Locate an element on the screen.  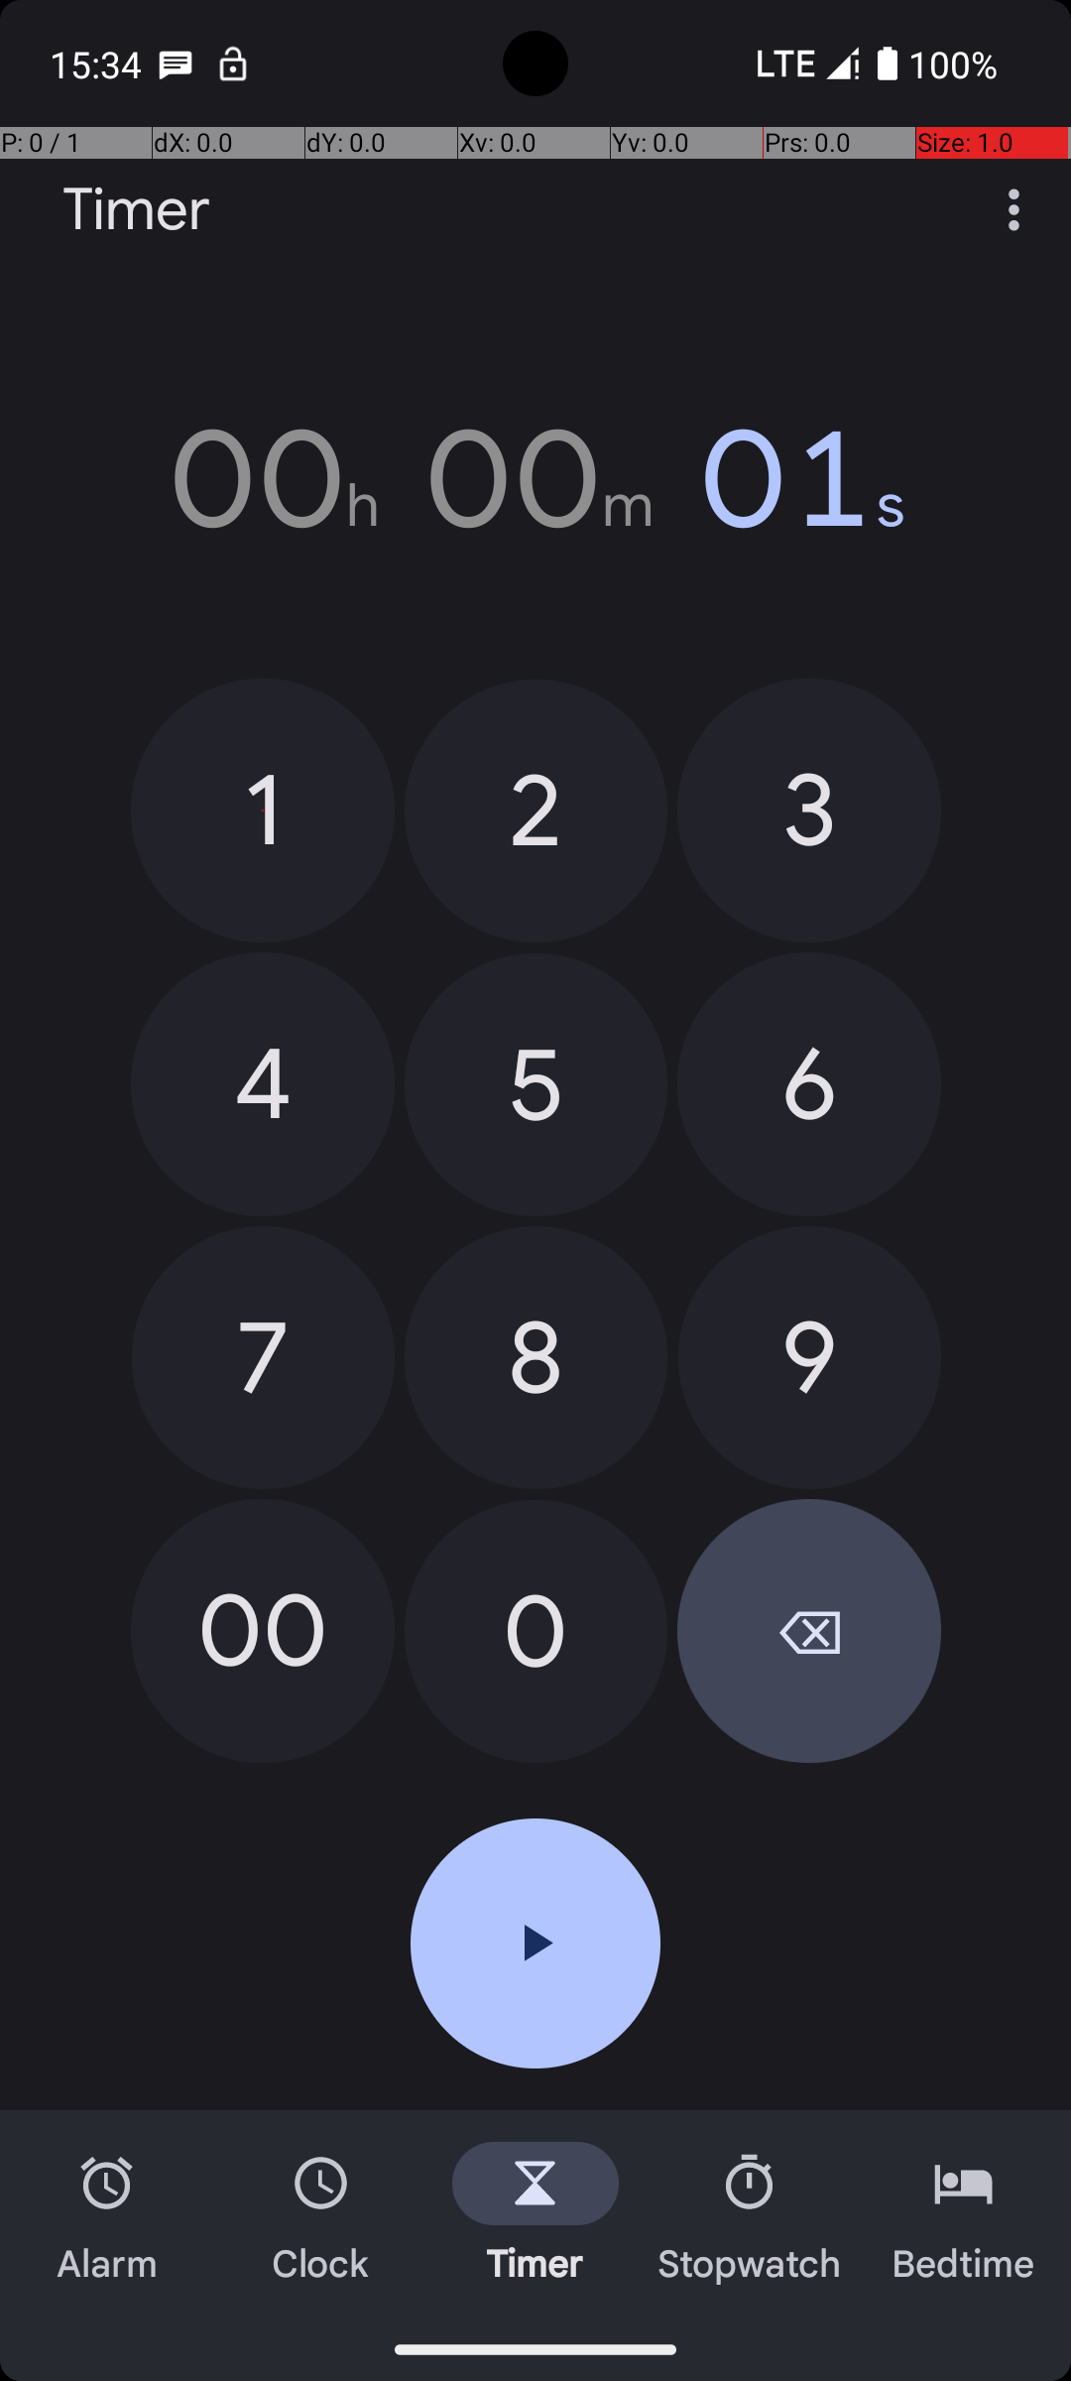
00h 00m 01s is located at coordinates (535, 479).